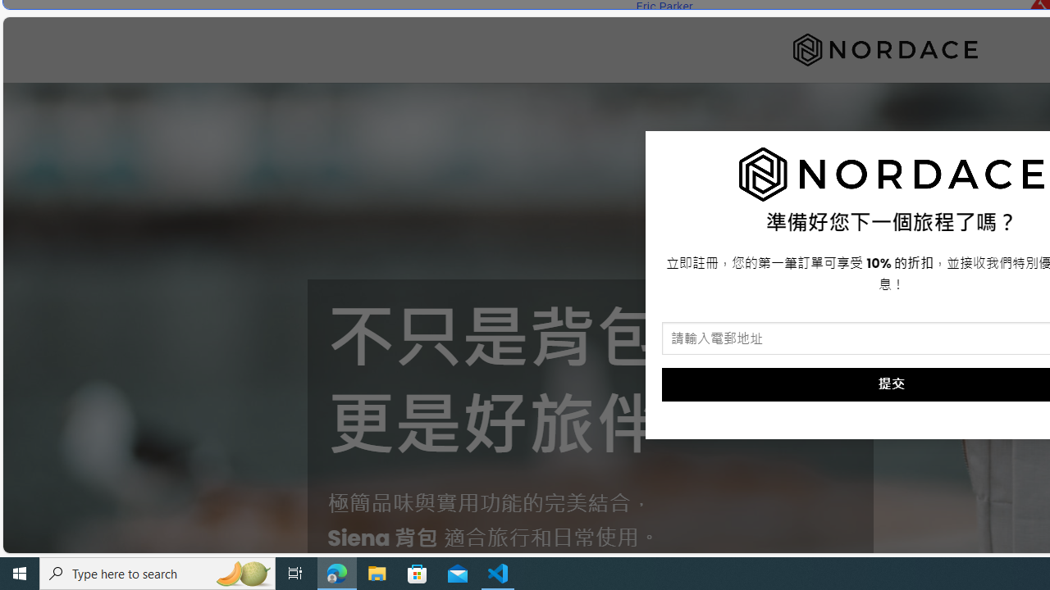  What do you see at coordinates (664, 7) in the screenshot?
I see `Eric Parker` at bounding box center [664, 7].